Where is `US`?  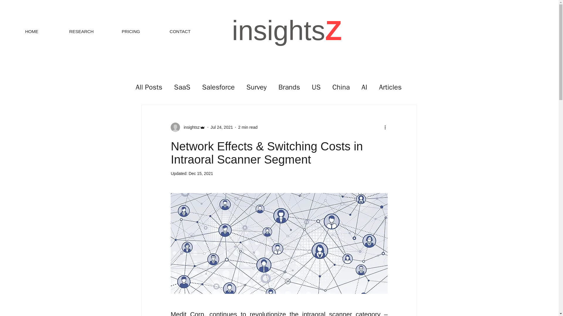 US is located at coordinates (316, 87).